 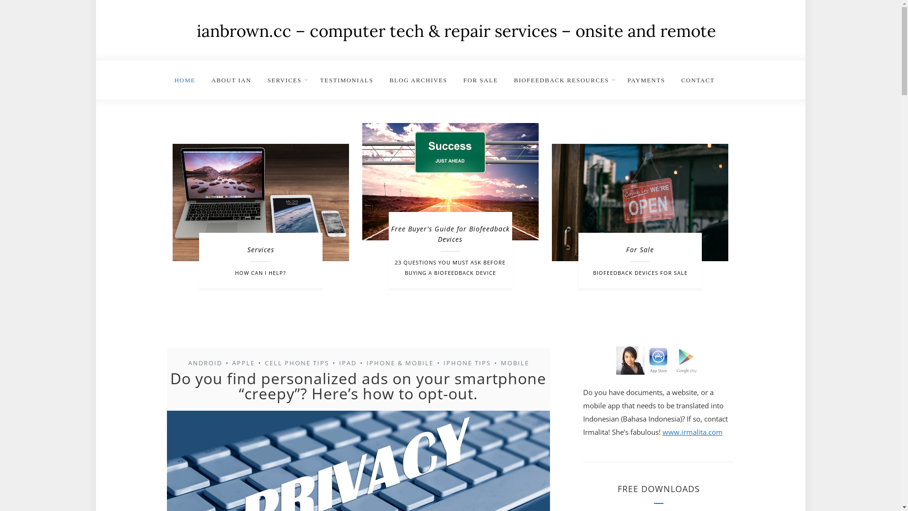 I want to click on IPAD, so click(x=347, y=363).